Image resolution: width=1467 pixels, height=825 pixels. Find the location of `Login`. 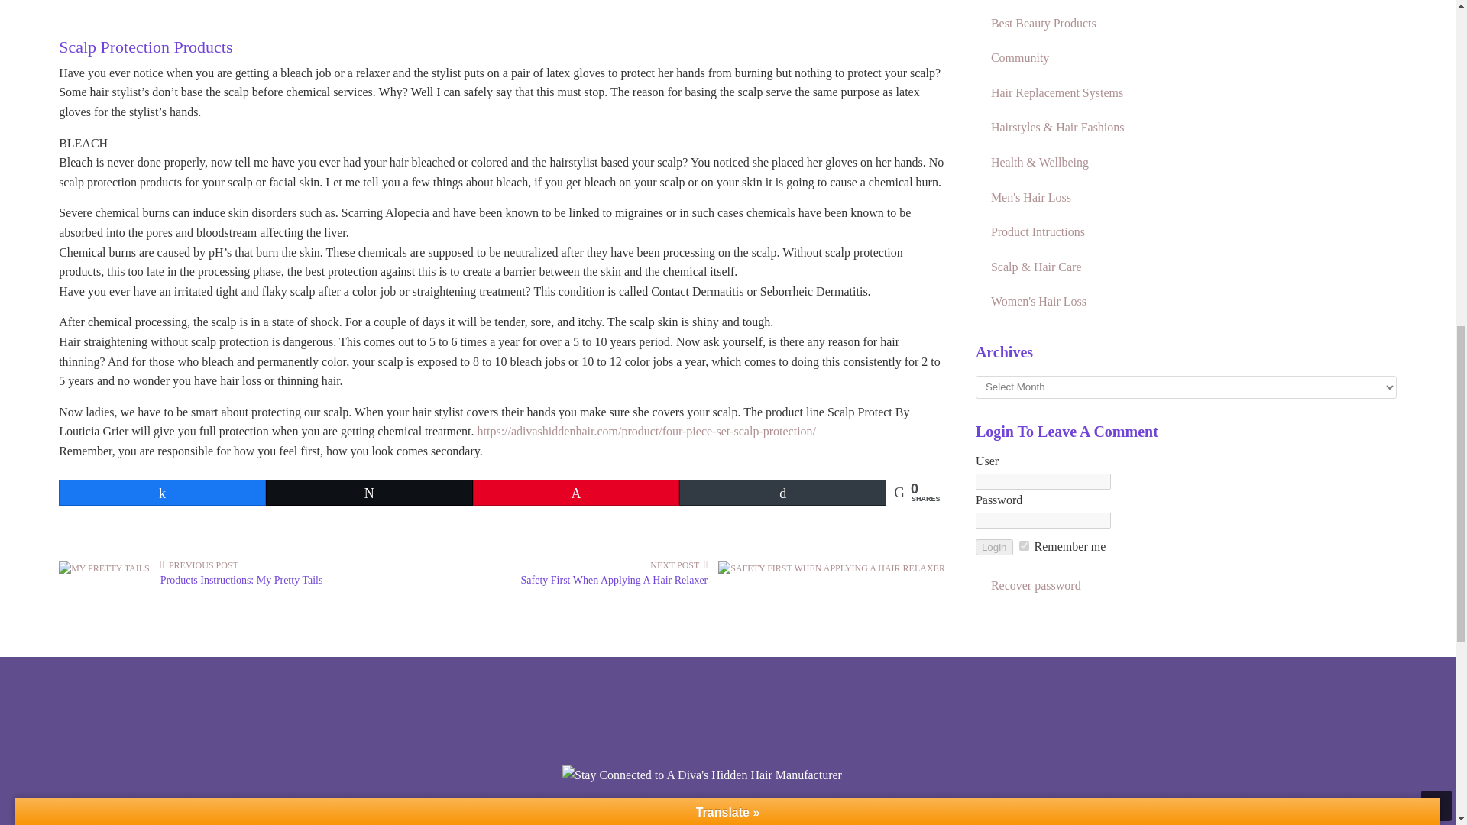

Login is located at coordinates (994, 547).